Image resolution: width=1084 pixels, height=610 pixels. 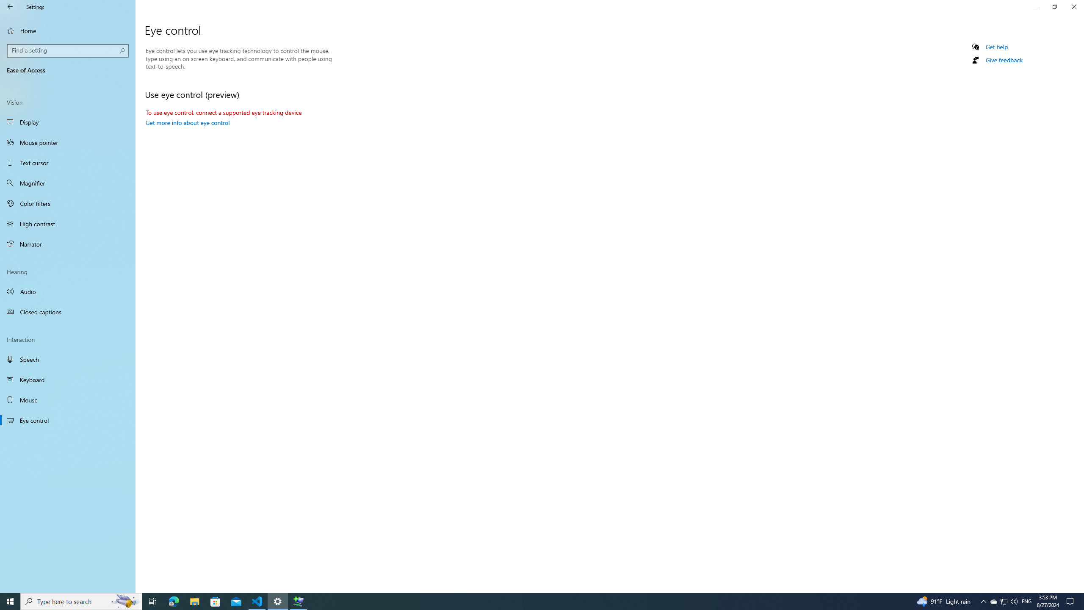 I want to click on Get more info about eye control, so click(x=187, y=122).